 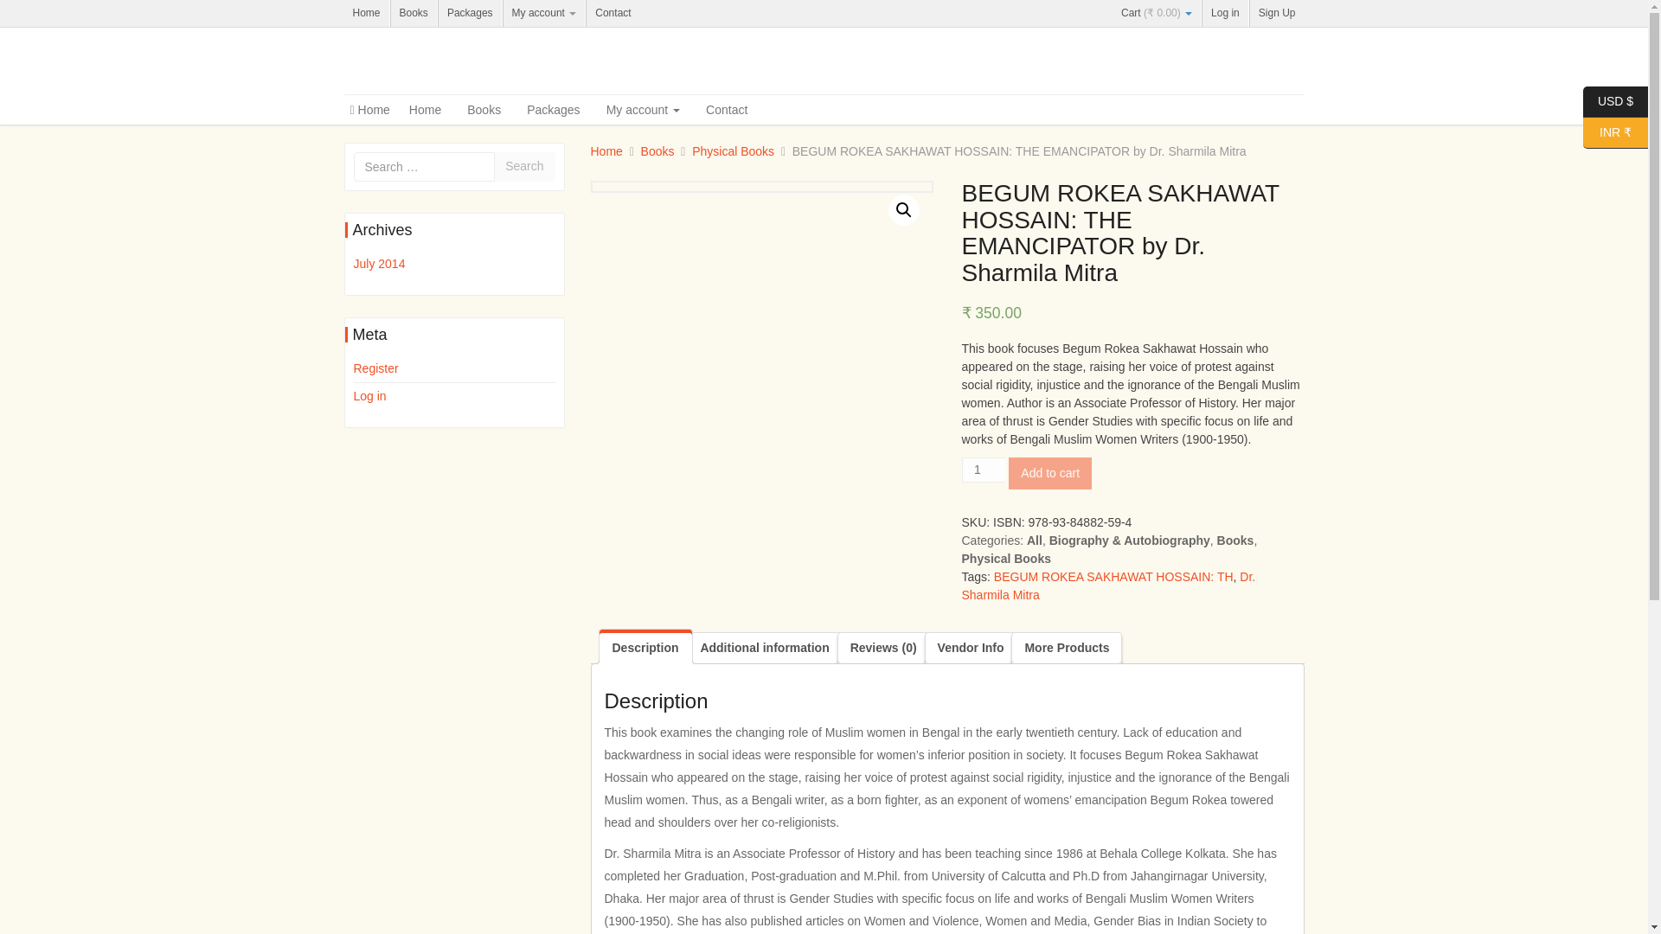 I want to click on Contact, so click(x=727, y=109).